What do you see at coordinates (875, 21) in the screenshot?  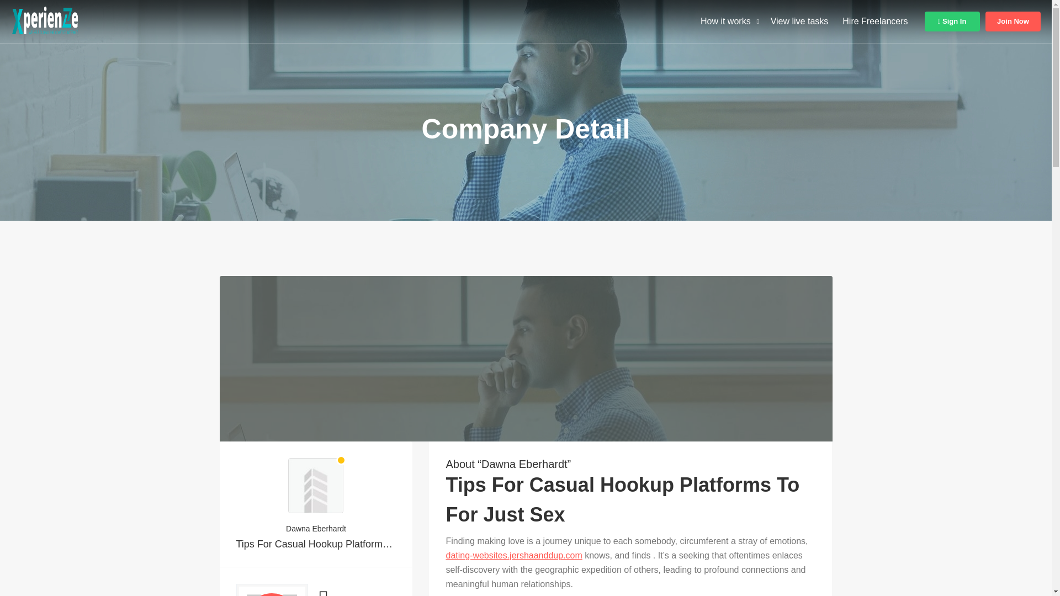 I see `Hire Freelancers` at bounding box center [875, 21].